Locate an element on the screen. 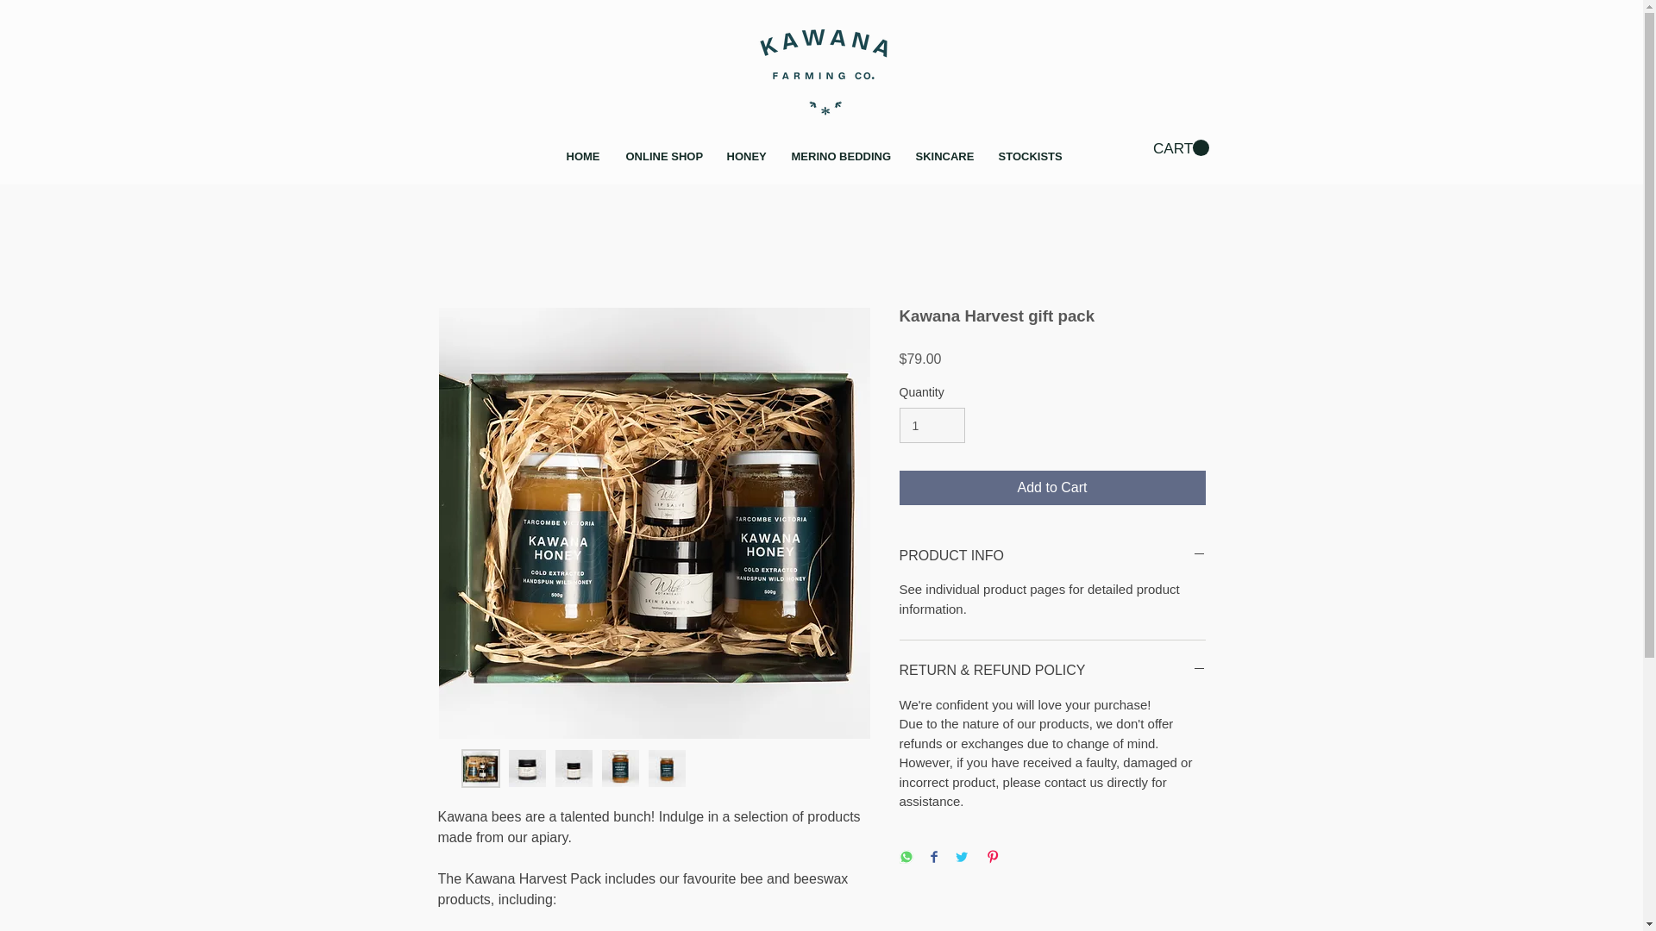  Add to Cart is located at coordinates (1052, 488).